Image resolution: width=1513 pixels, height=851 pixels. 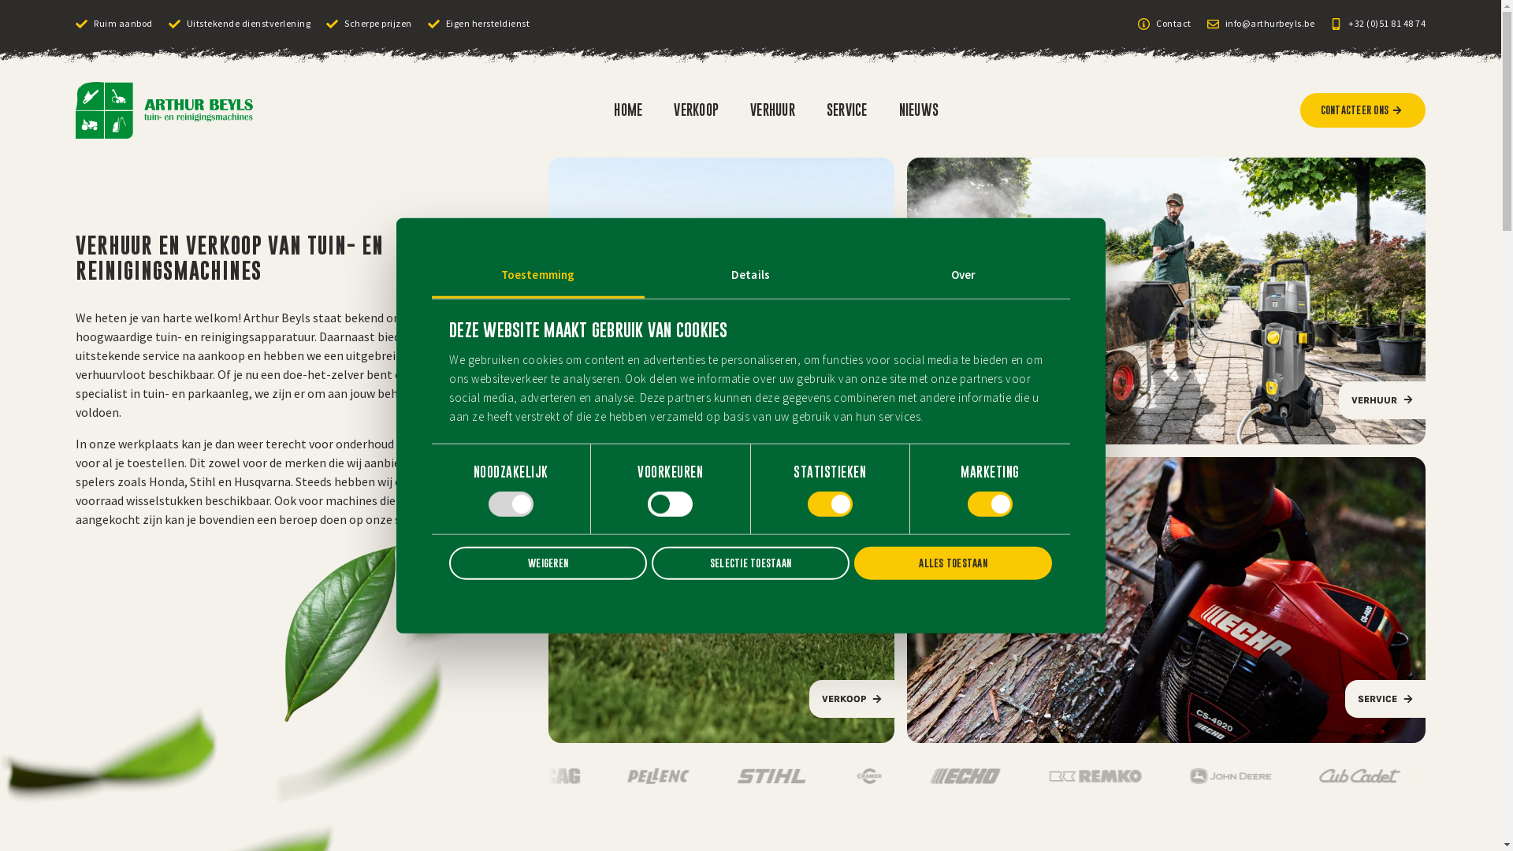 What do you see at coordinates (548, 563) in the screenshot?
I see `WEIGEREN` at bounding box center [548, 563].